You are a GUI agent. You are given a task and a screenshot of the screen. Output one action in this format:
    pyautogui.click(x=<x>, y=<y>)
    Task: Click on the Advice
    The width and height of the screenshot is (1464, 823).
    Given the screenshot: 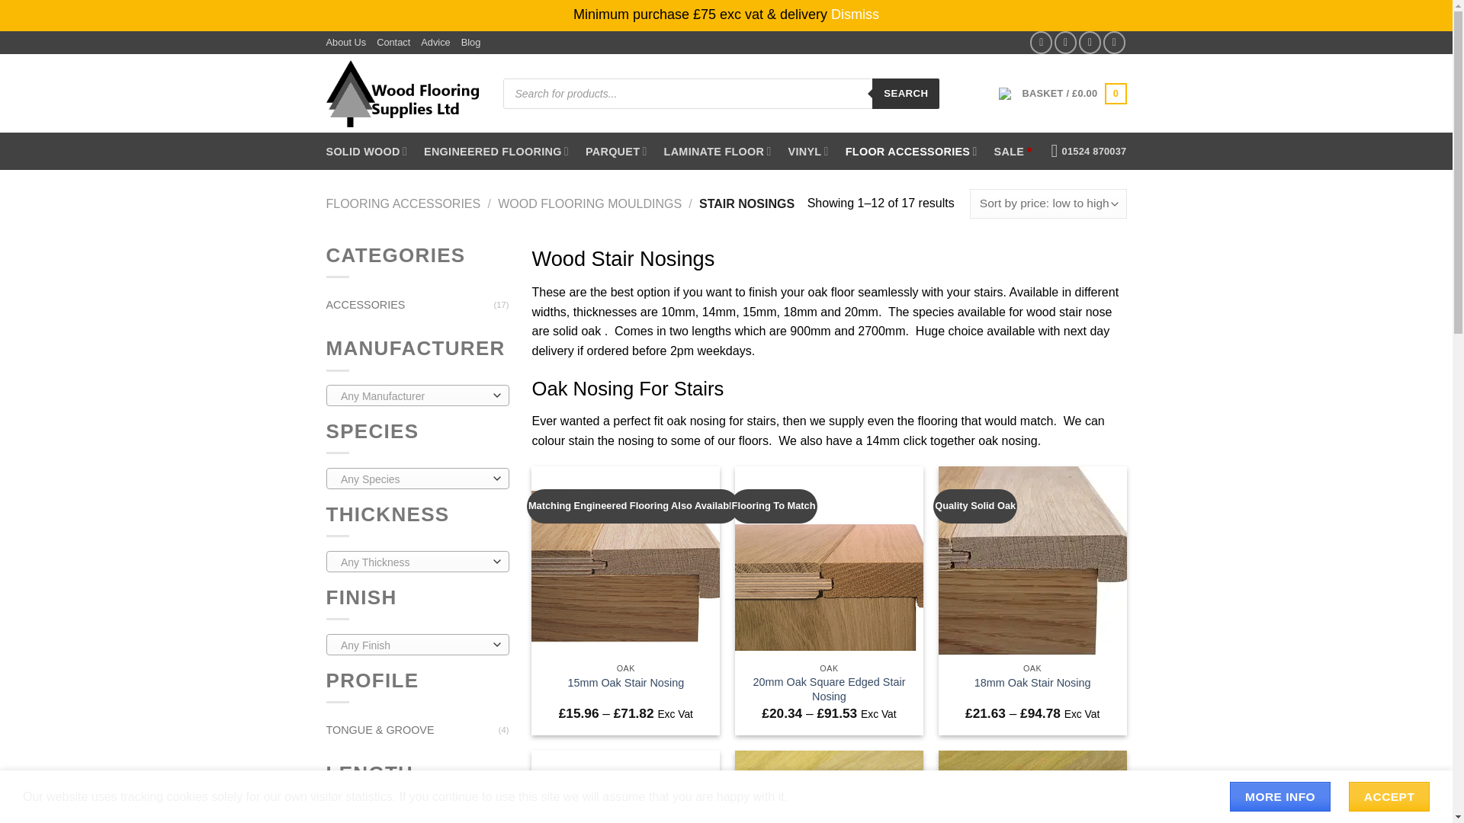 What is the action you would take?
    pyautogui.click(x=435, y=43)
    